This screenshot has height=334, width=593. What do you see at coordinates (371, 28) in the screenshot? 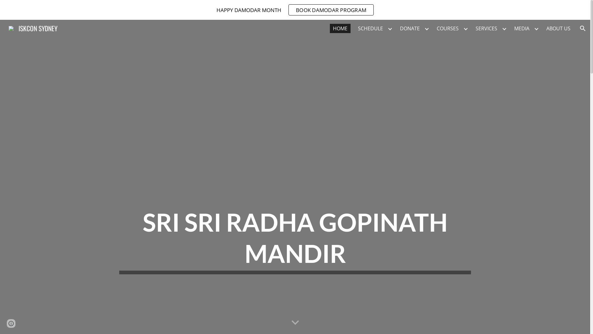
I see `SCHEDULE` at bounding box center [371, 28].